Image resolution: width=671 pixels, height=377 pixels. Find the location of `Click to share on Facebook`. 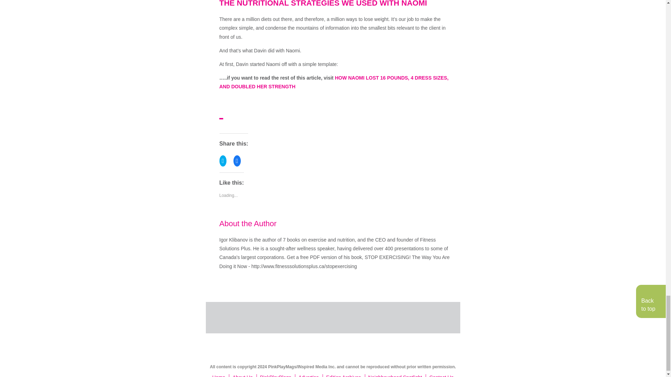

Click to share on Facebook is located at coordinates (237, 161).